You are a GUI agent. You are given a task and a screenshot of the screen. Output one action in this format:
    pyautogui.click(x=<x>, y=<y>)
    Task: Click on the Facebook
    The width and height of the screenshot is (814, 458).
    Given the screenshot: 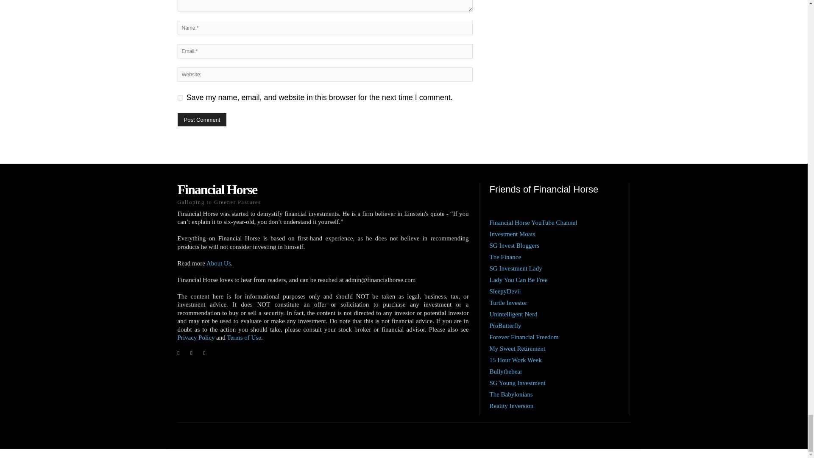 What is the action you would take?
    pyautogui.click(x=178, y=353)
    